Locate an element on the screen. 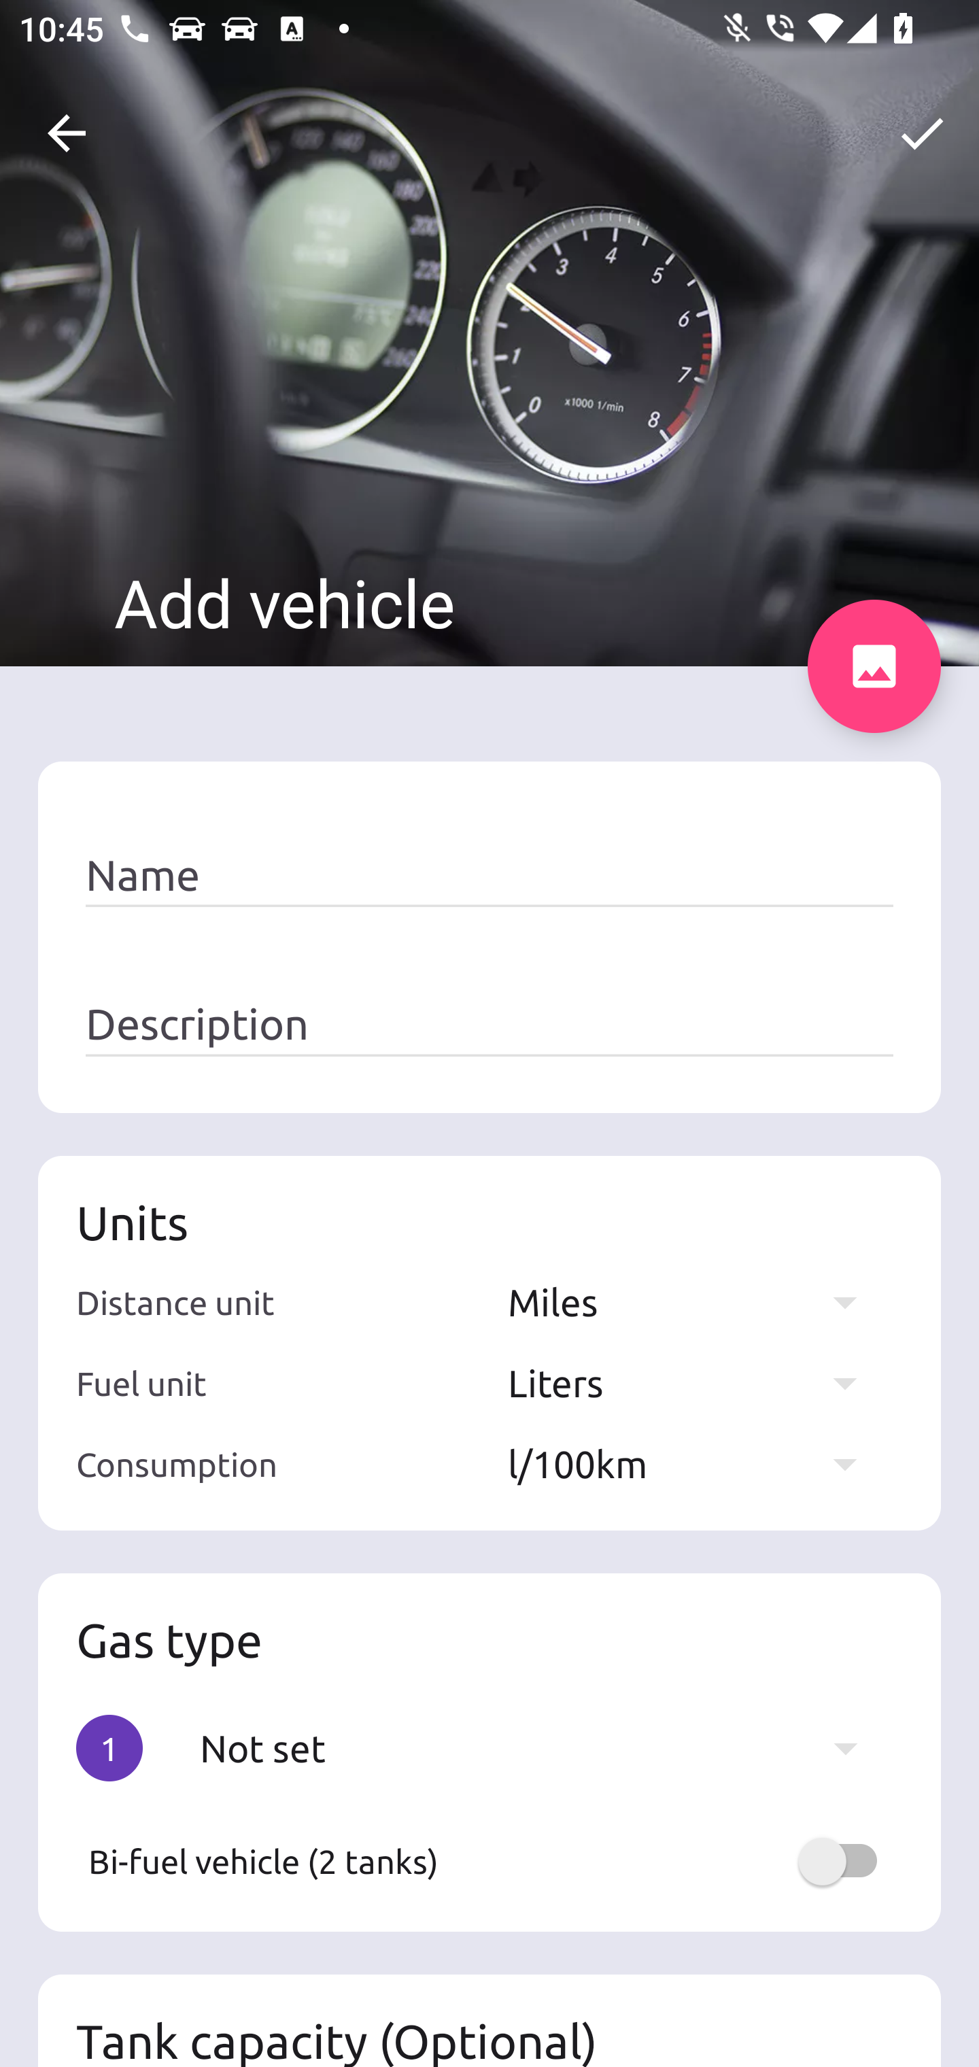  Description is located at coordinates (489, 1025).